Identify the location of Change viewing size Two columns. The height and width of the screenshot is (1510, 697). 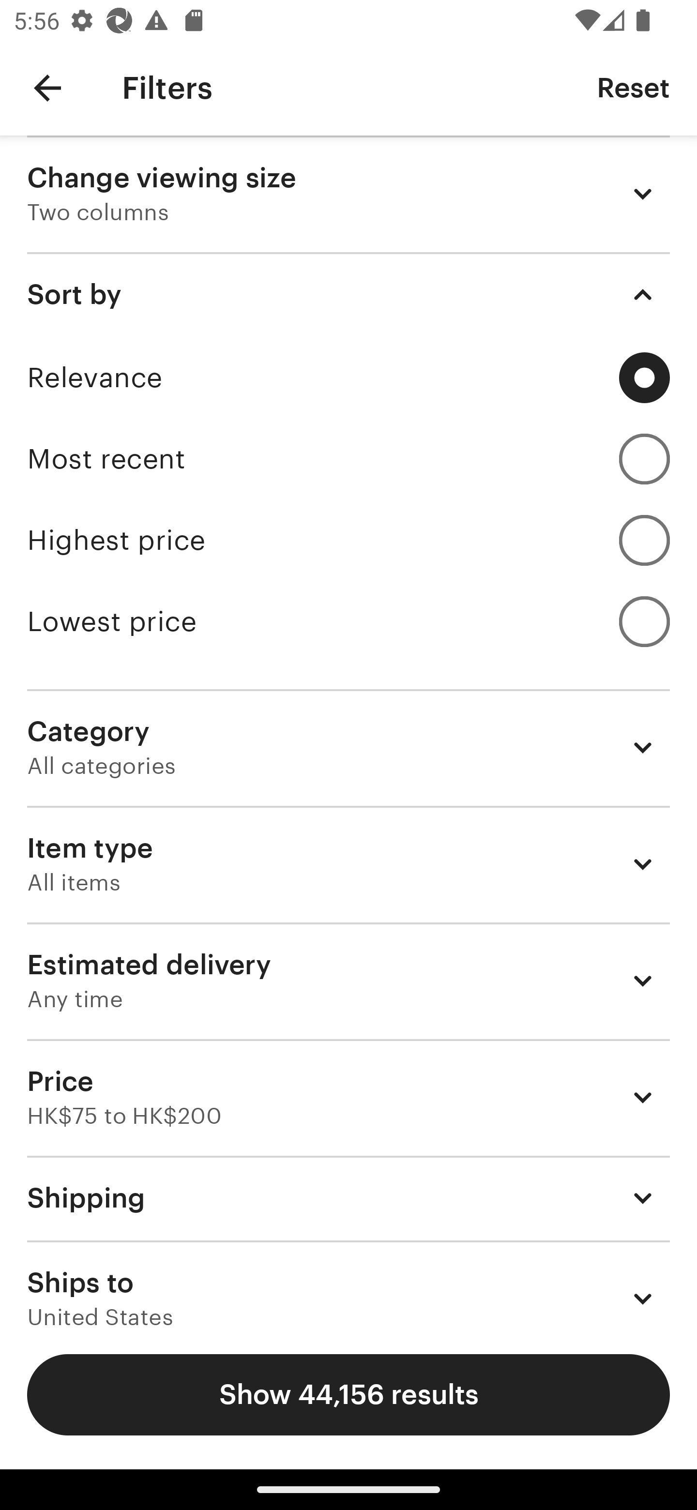
(348, 194).